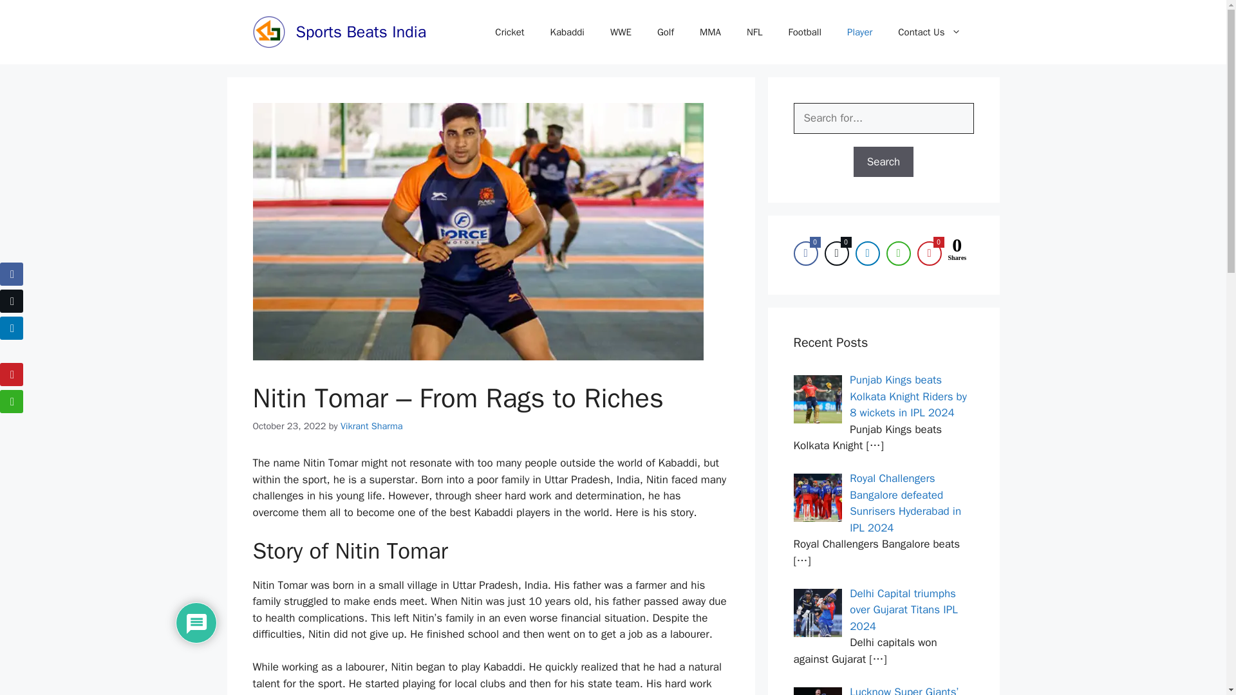 This screenshot has height=695, width=1236. Describe the element at coordinates (884, 162) in the screenshot. I see `Search` at that location.